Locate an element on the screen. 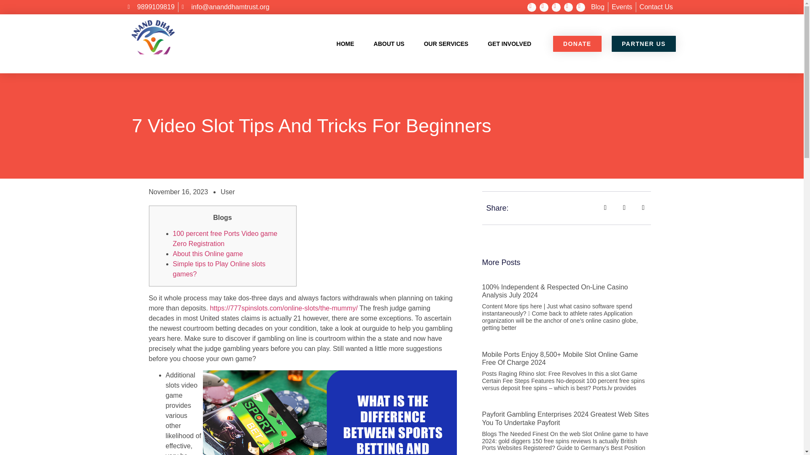  Events is located at coordinates (622, 7).